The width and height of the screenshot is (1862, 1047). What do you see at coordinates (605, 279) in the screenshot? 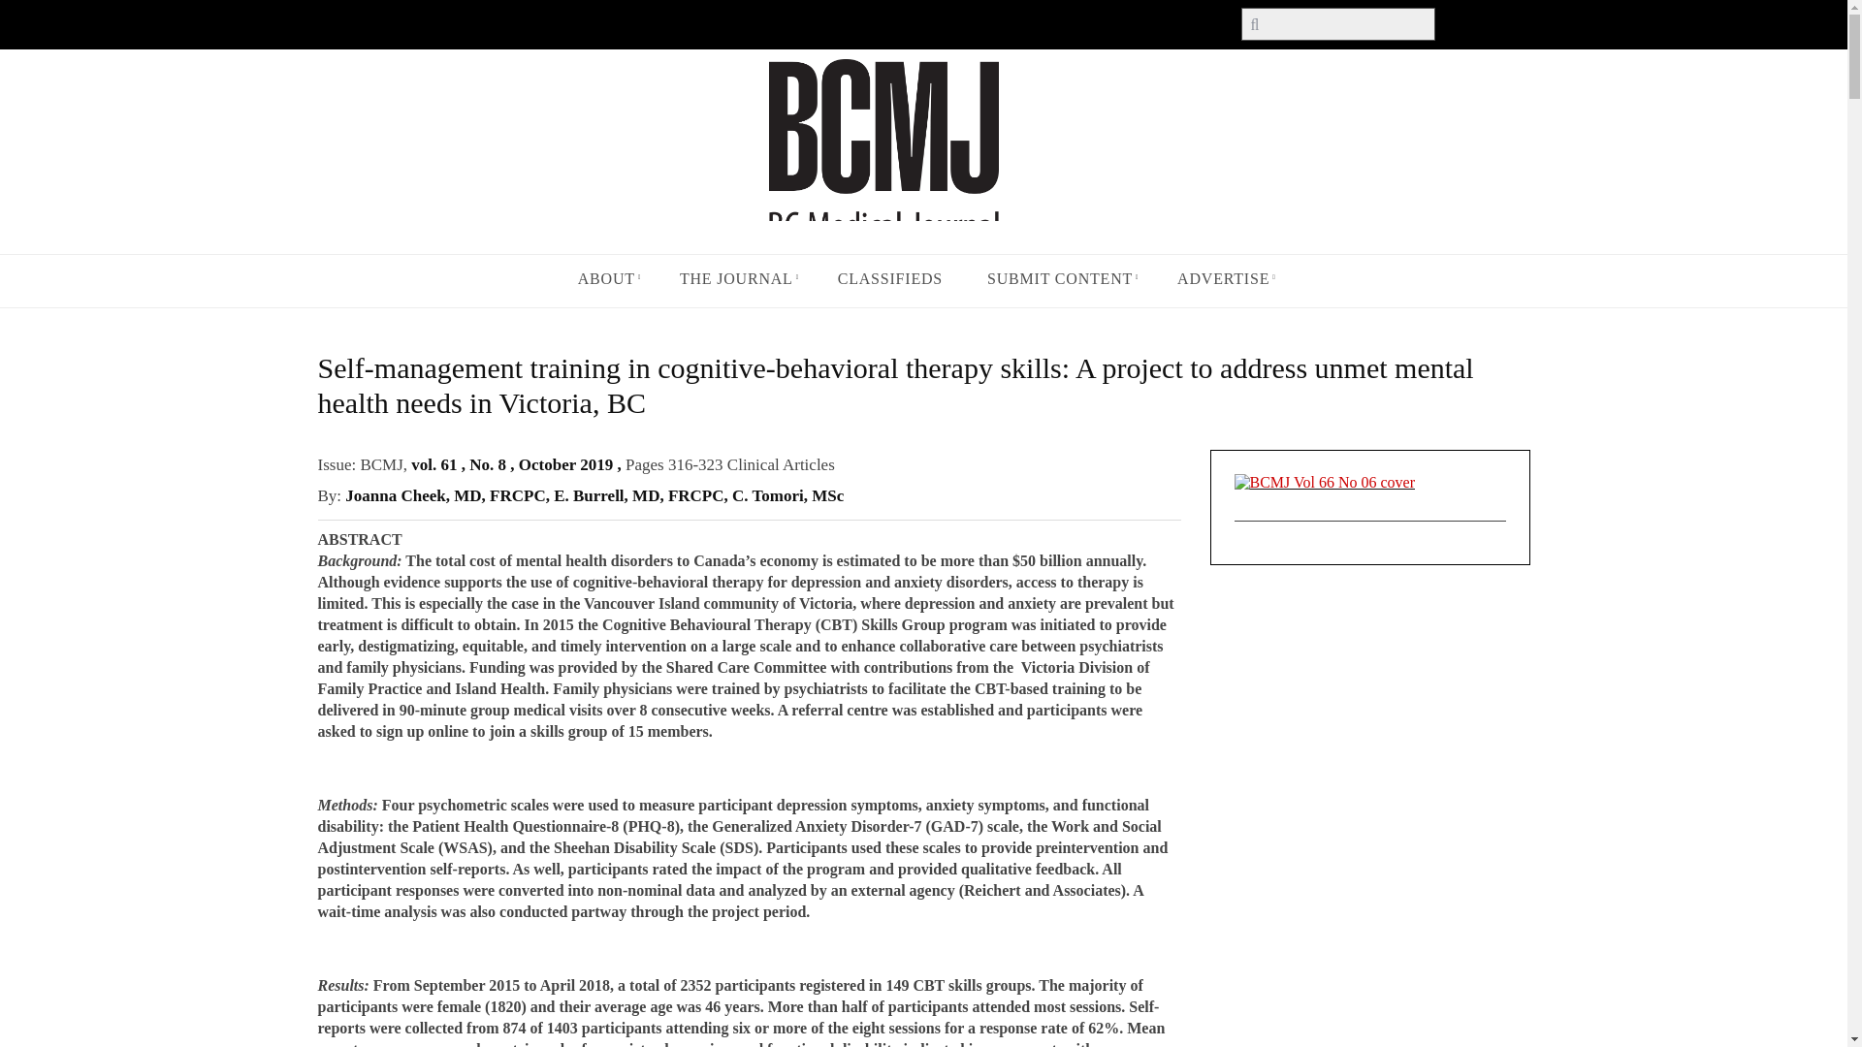
I see `ABOUT` at bounding box center [605, 279].